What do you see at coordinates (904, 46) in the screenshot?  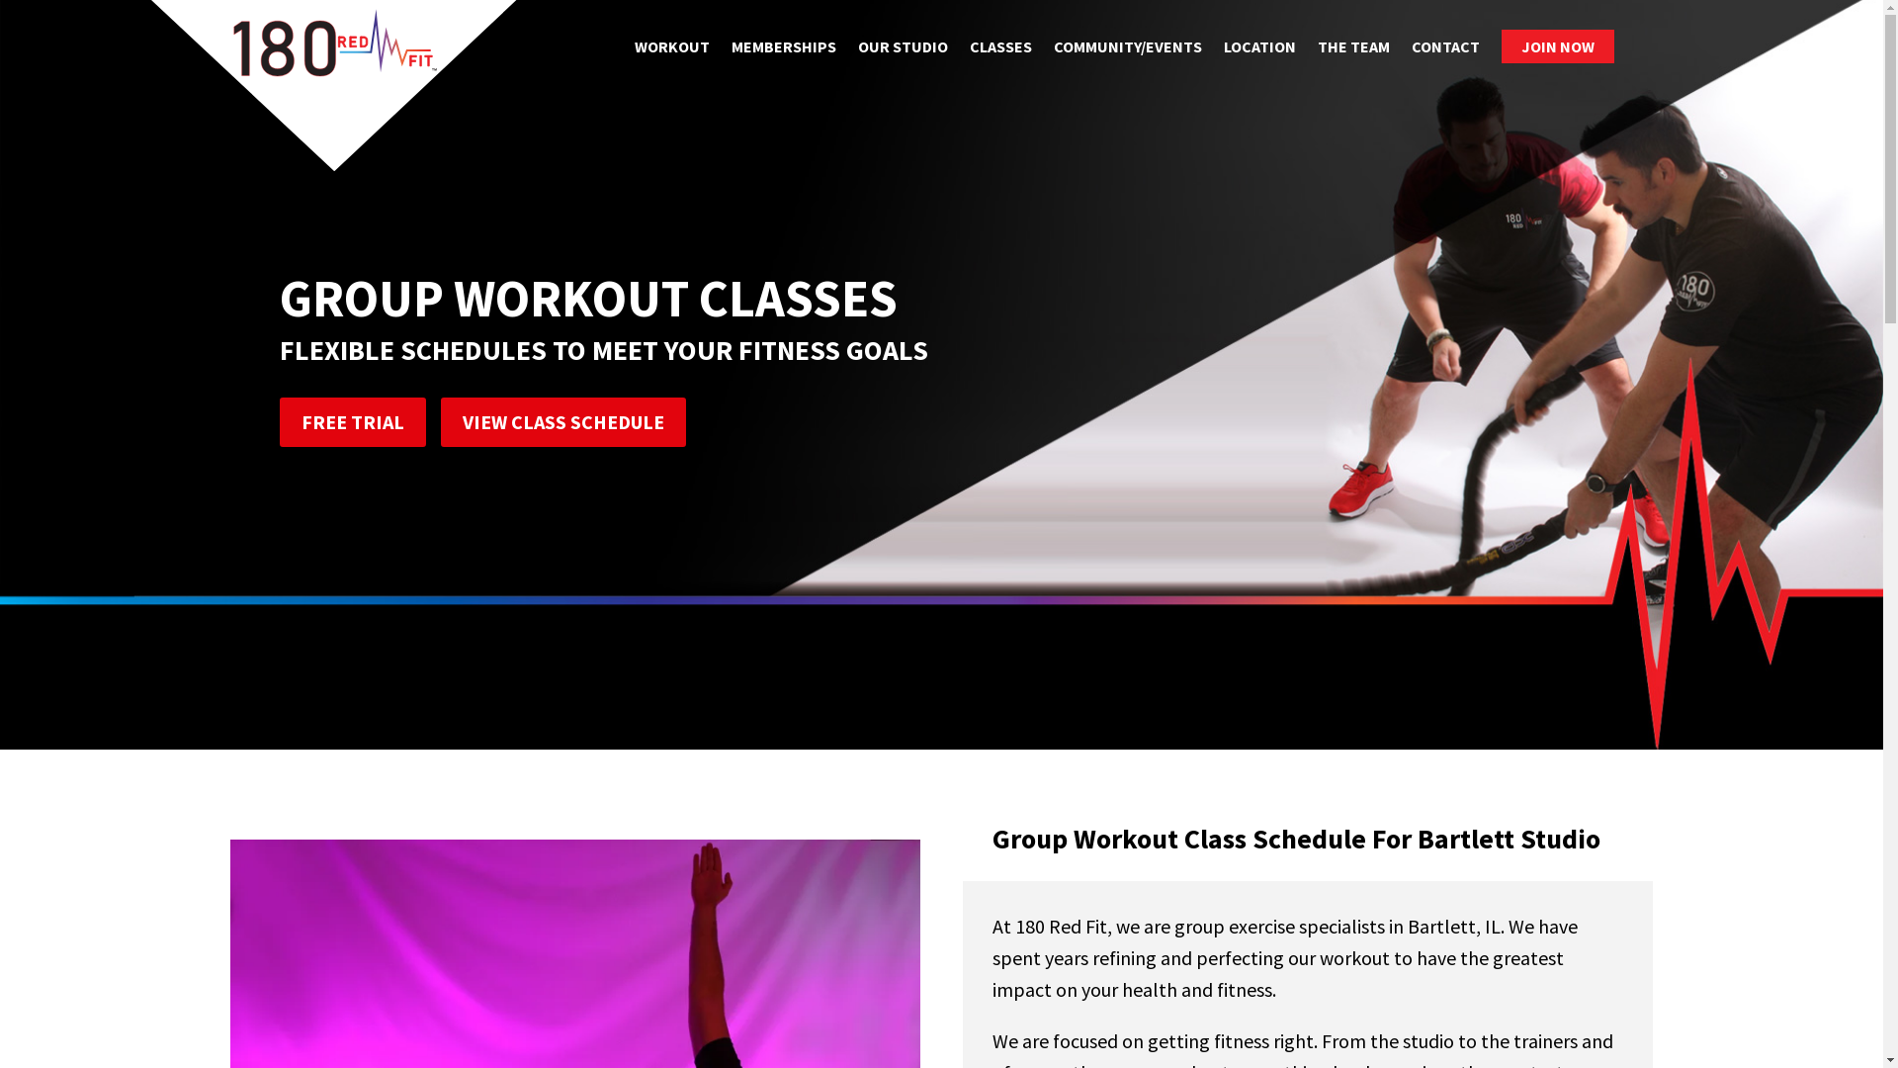 I see `OUR STUDIO` at bounding box center [904, 46].